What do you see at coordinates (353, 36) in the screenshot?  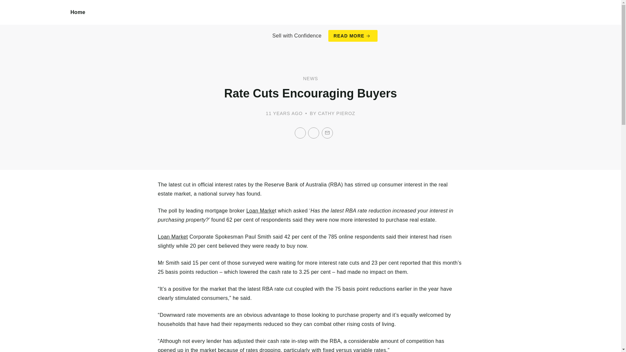 I see `READ MORE` at bounding box center [353, 36].